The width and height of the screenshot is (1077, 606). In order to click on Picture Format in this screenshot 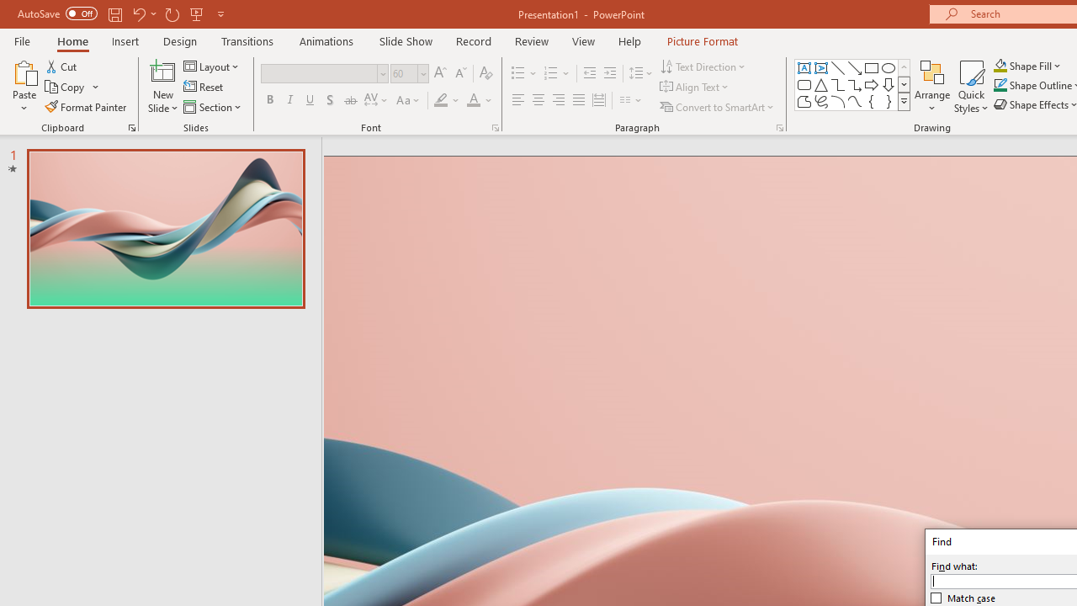, I will do `click(702, 40)`.